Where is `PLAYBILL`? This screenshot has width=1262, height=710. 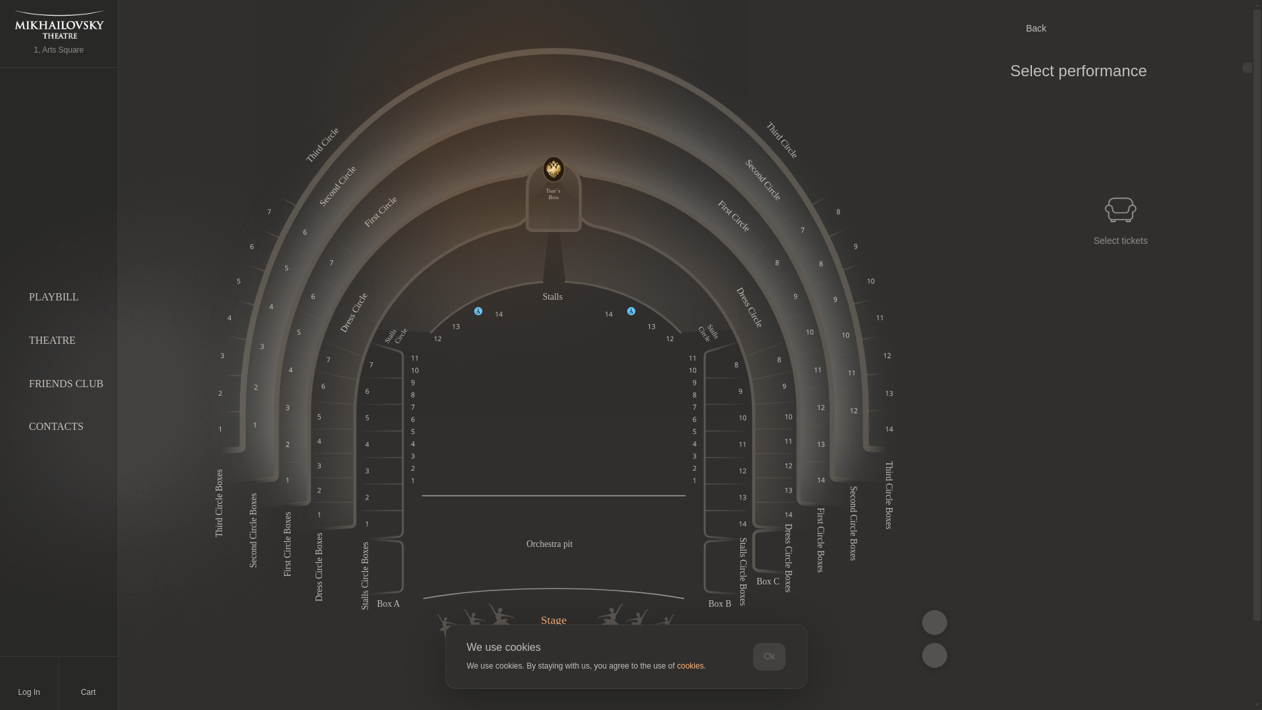
PLAYBILL is located at coordinates (54, 296).